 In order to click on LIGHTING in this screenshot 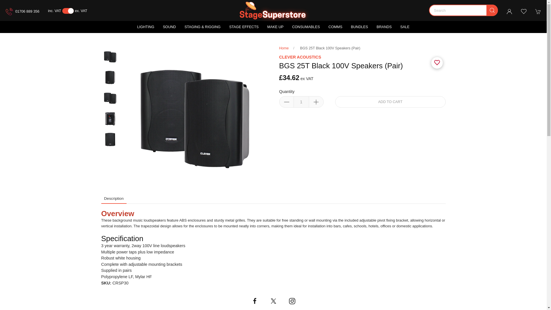, I will do `click(146, 27)`.